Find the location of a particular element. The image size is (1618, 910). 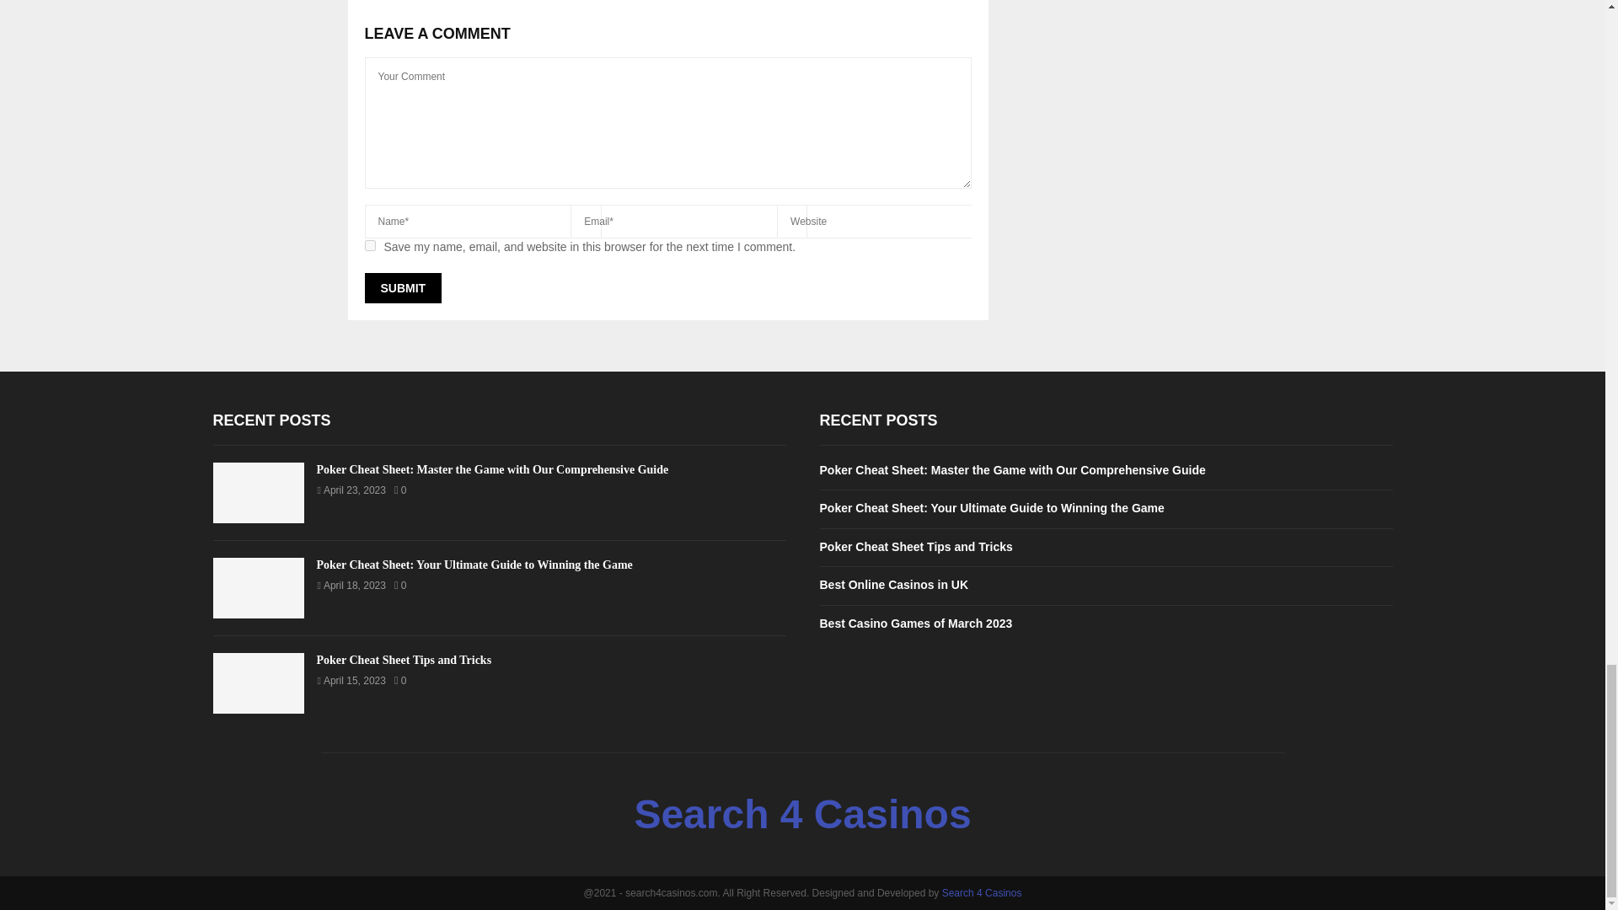

Submit is located at coordinates (403, 288).